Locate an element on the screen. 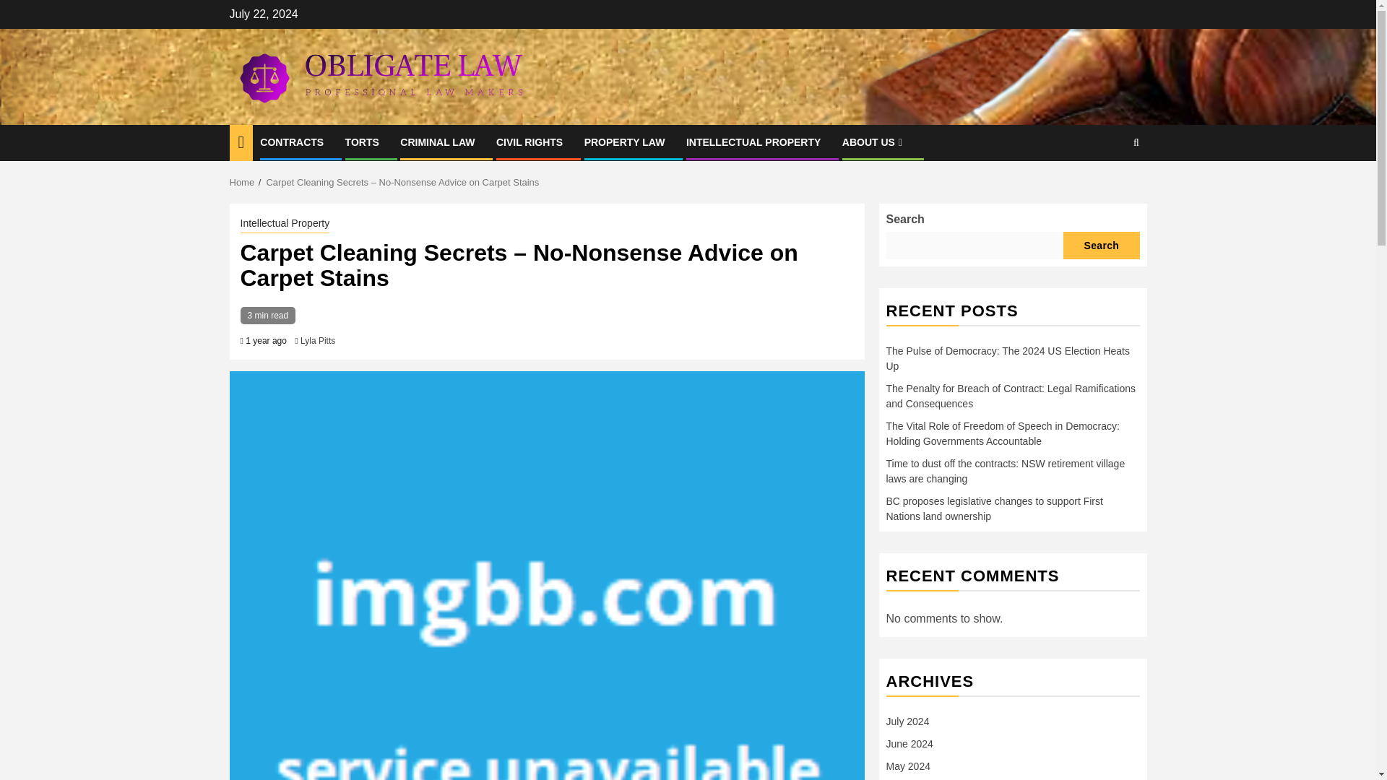 This screenshot has width=1387, height=780. INTELLECTUAL PROPERTY is located at coordinates (753, 142).